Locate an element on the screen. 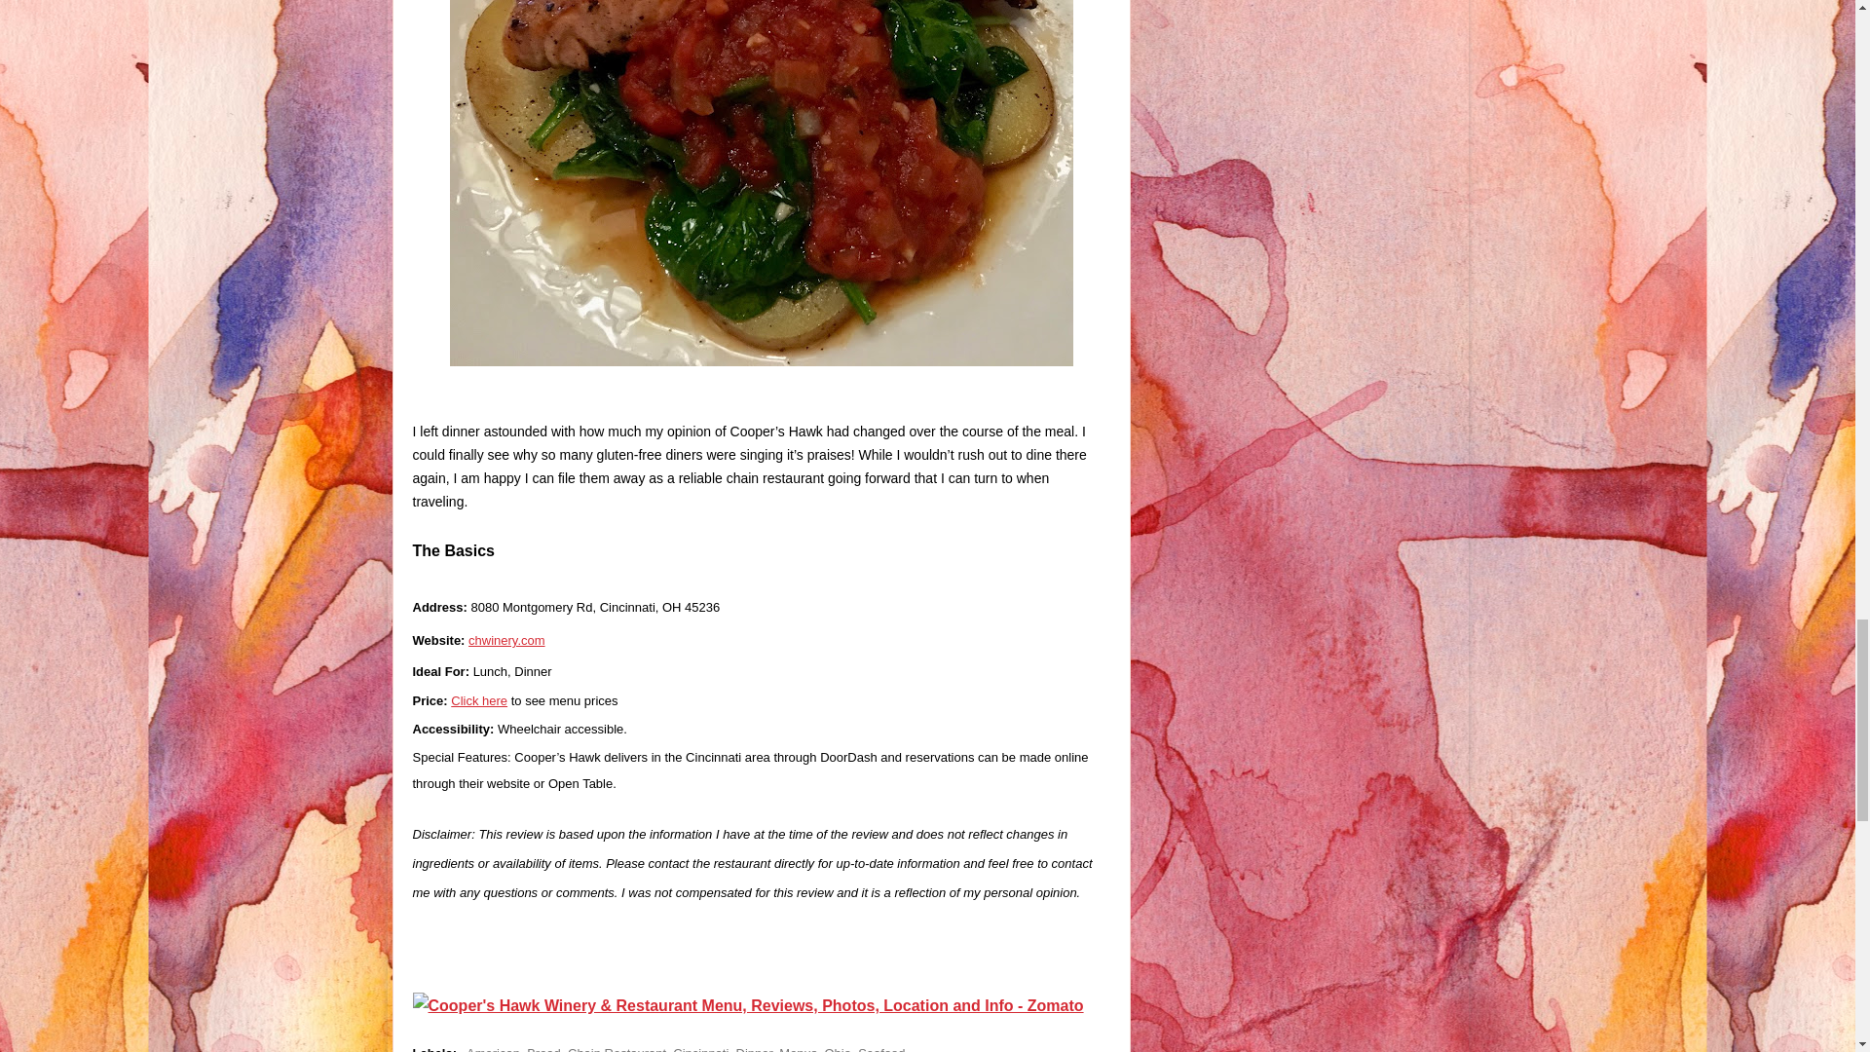 The width and height of the screenshot is (1870, 1052). Bread is located at coordinates (543, 1048).